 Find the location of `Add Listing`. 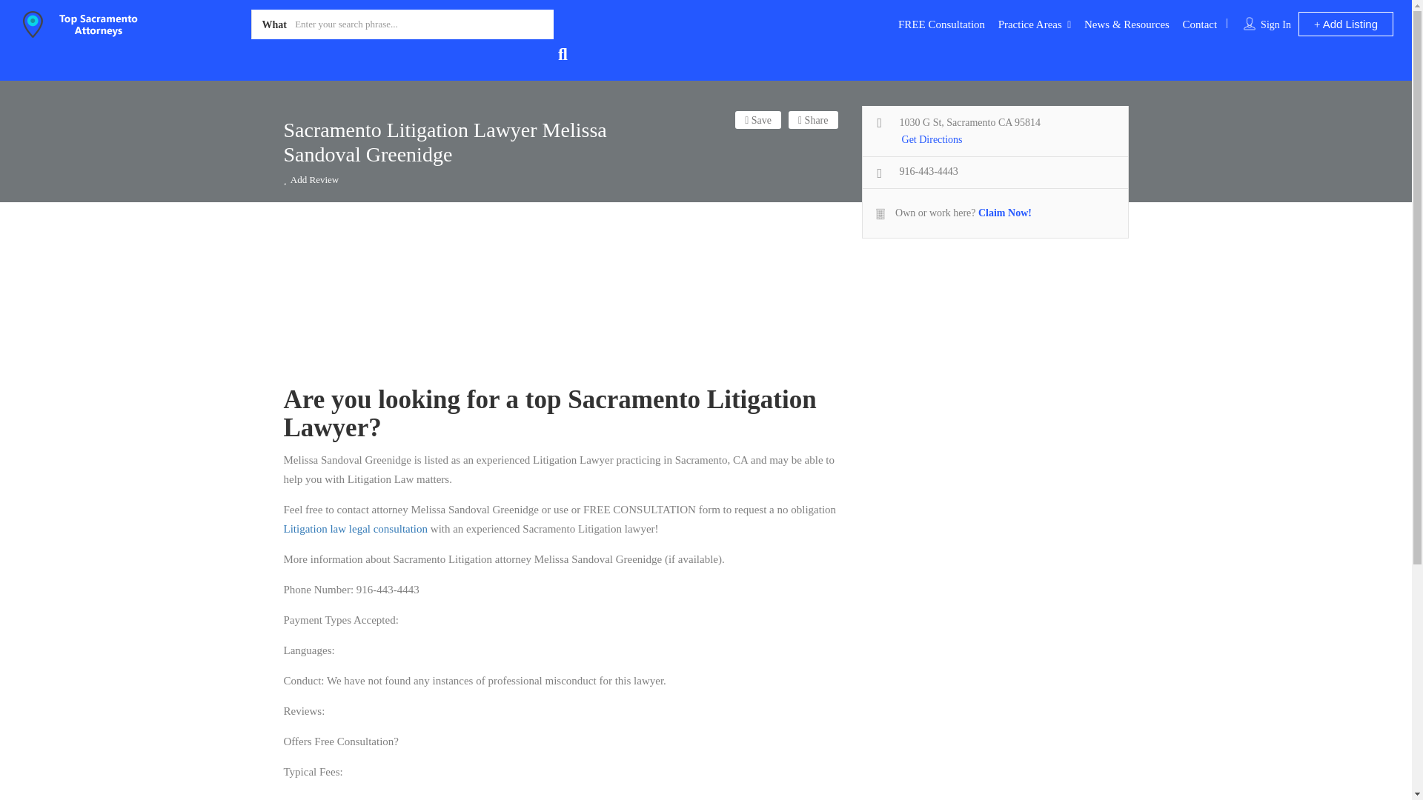

Add Listing is located at coordinates (1345, 24).